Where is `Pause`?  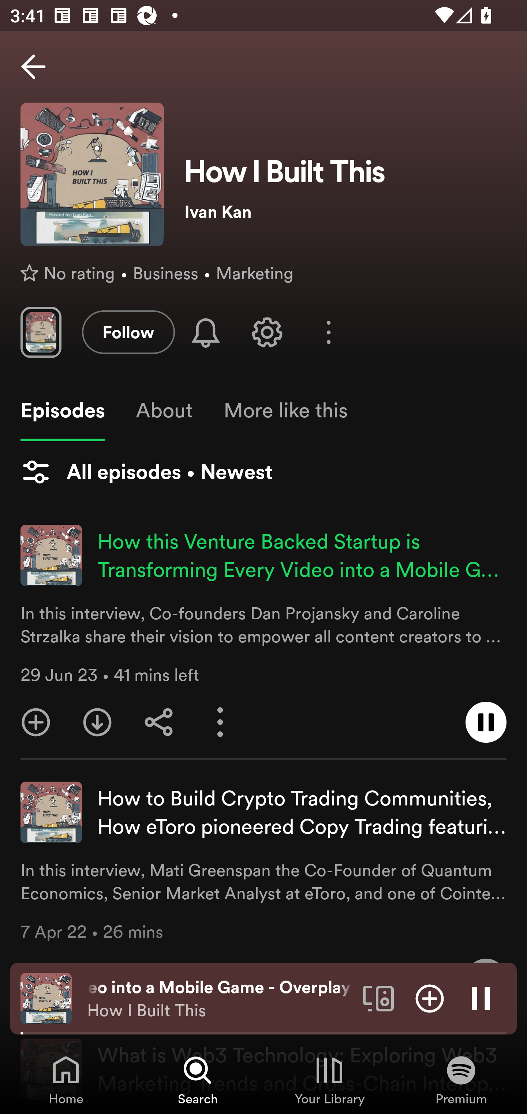
Pause is located at coordinates (481, 998).